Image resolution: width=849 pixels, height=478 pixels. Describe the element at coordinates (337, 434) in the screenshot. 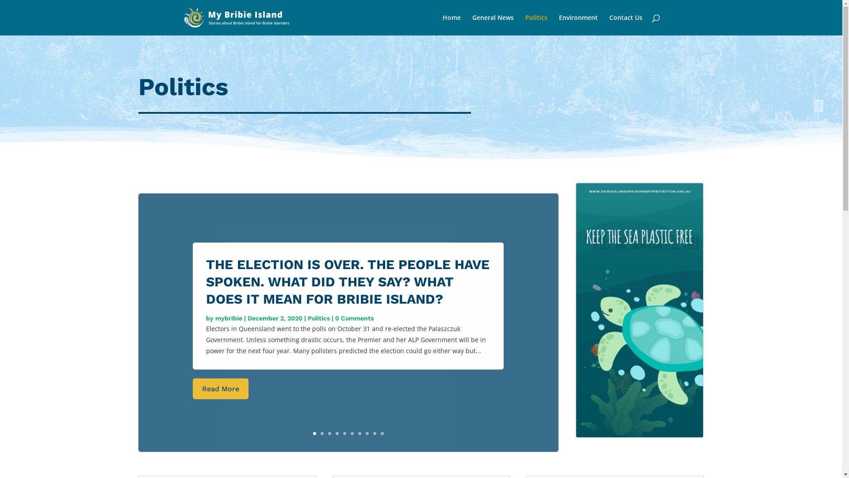

I see `4` at that location.